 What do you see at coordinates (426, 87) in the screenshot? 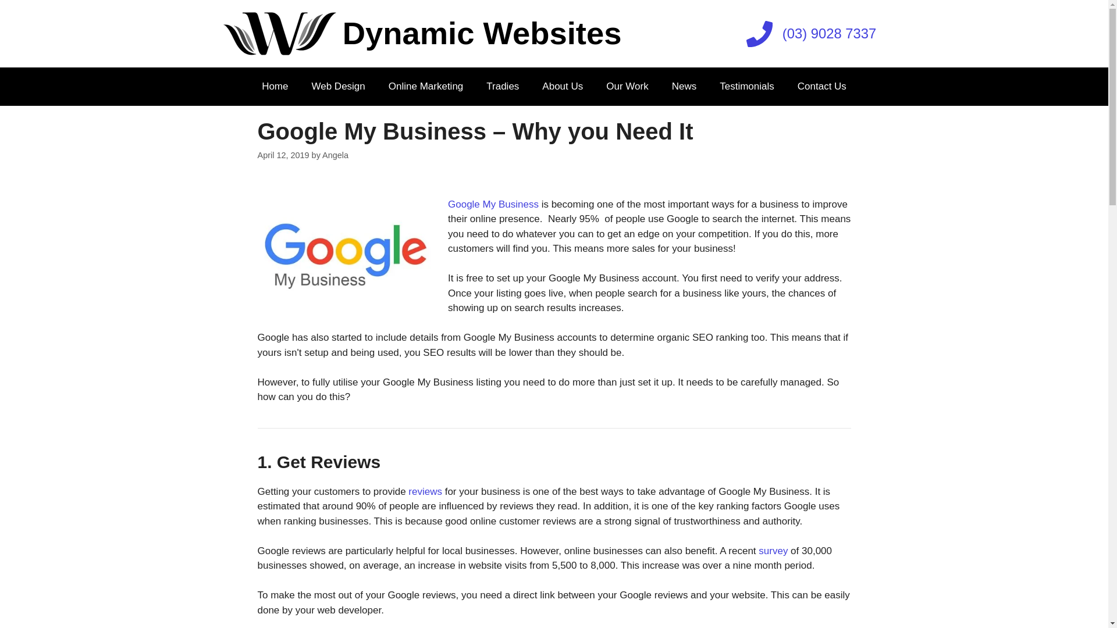
I see `Online Marketing` at bounding box center [426, 87].